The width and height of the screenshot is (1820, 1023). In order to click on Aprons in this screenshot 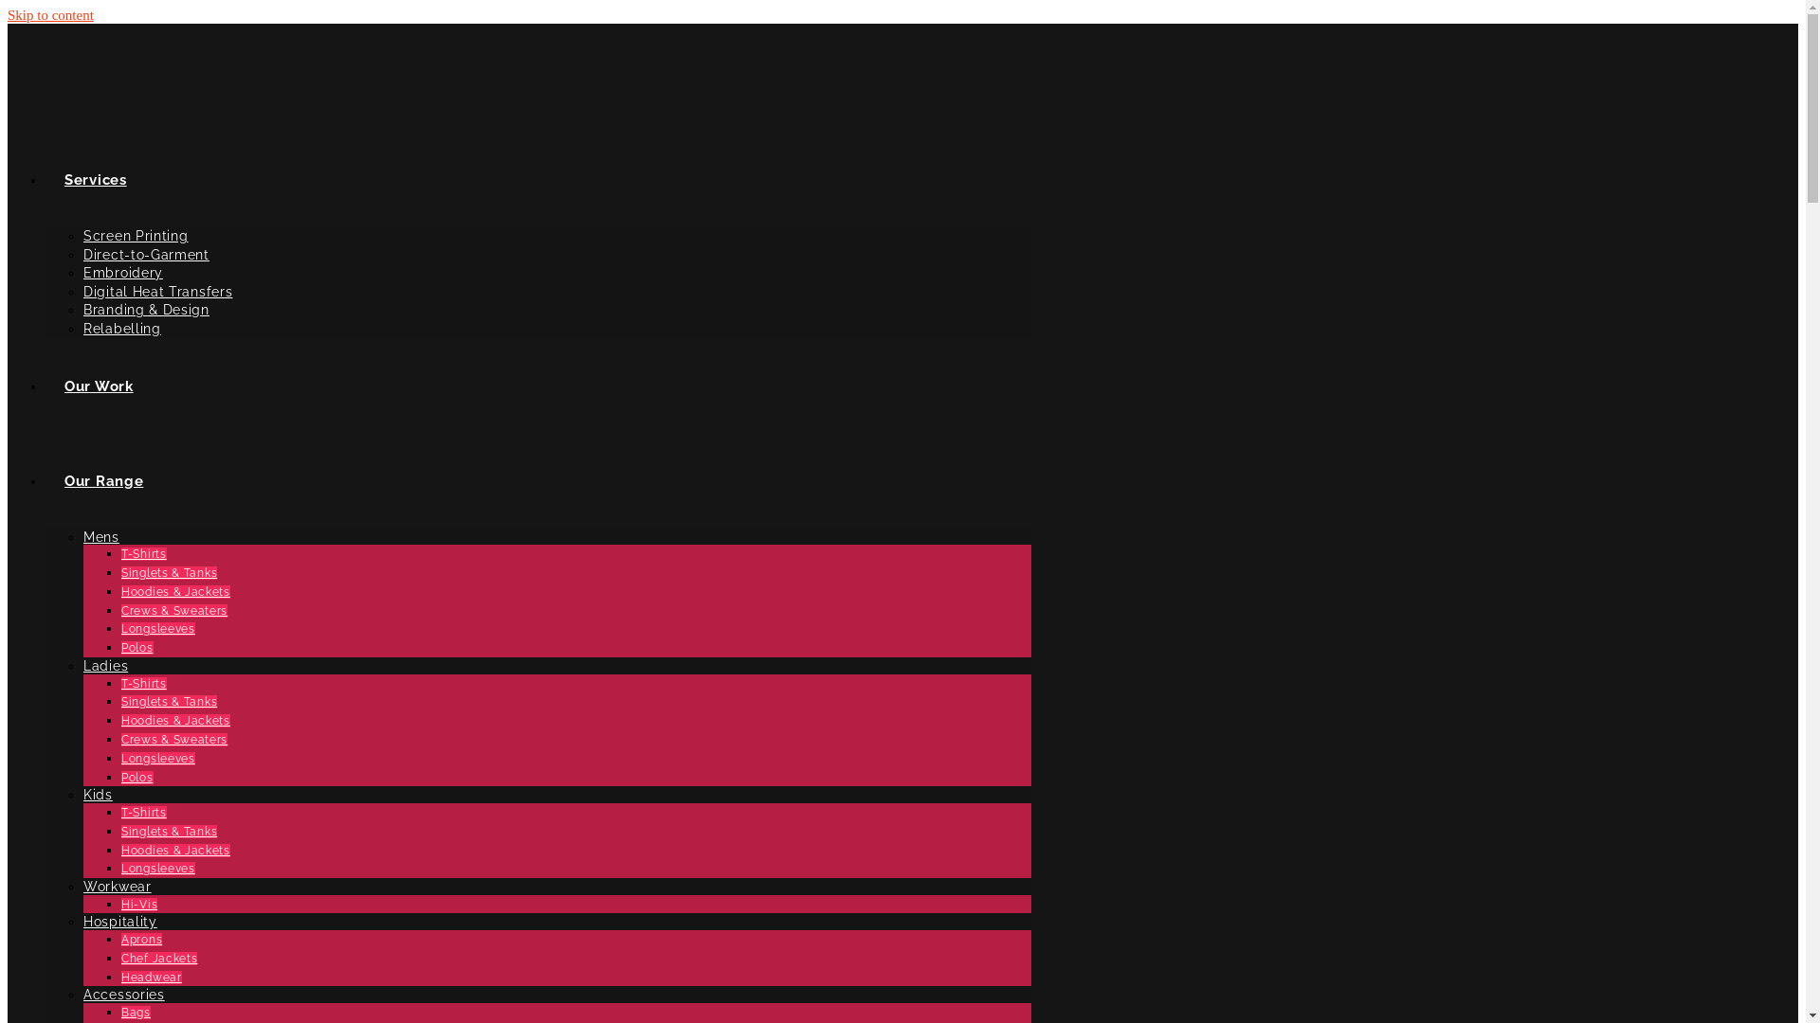, I will do `click(142, 940)`.